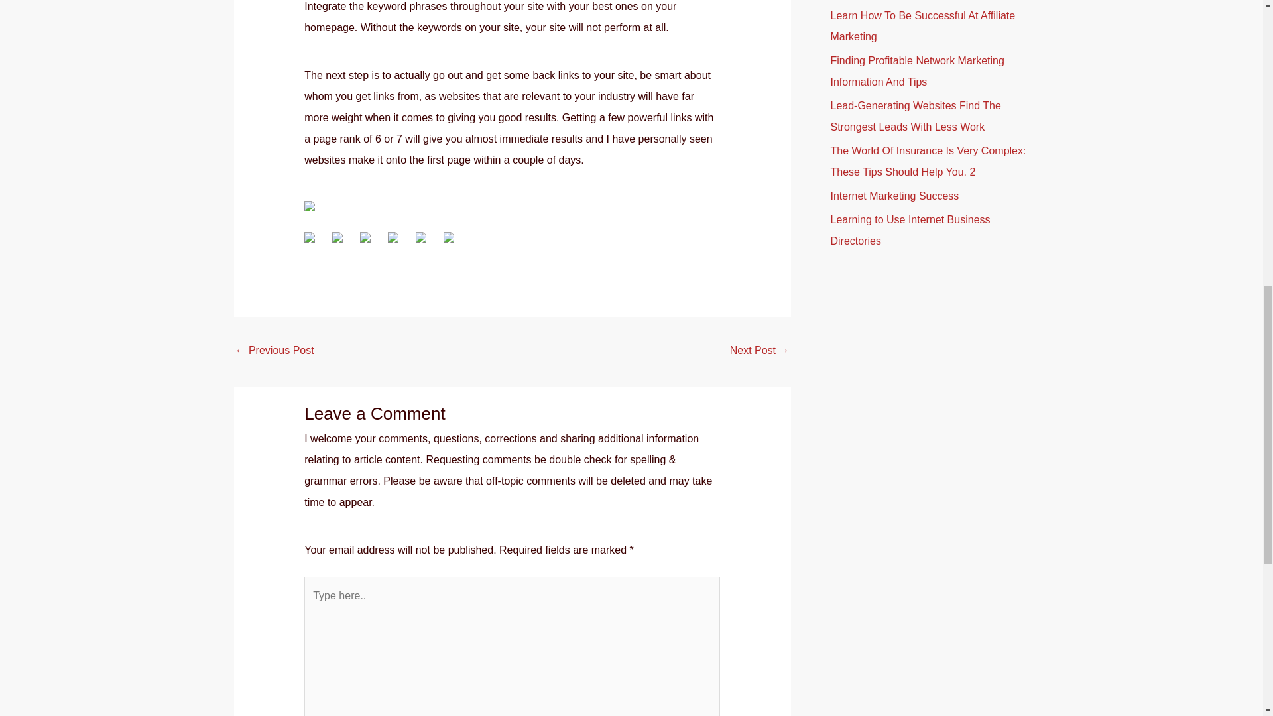  I want to click on Pin it with Pinterest, so click(398, 243).